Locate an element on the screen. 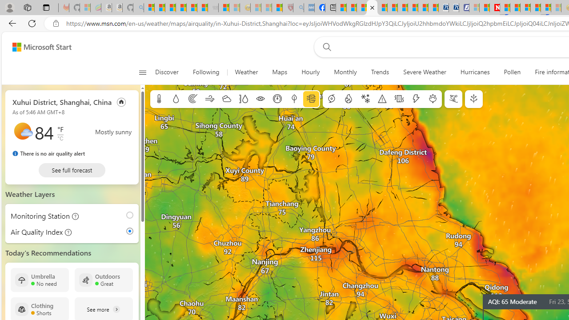  Monitoring Station is located at coordinates (37, 216).